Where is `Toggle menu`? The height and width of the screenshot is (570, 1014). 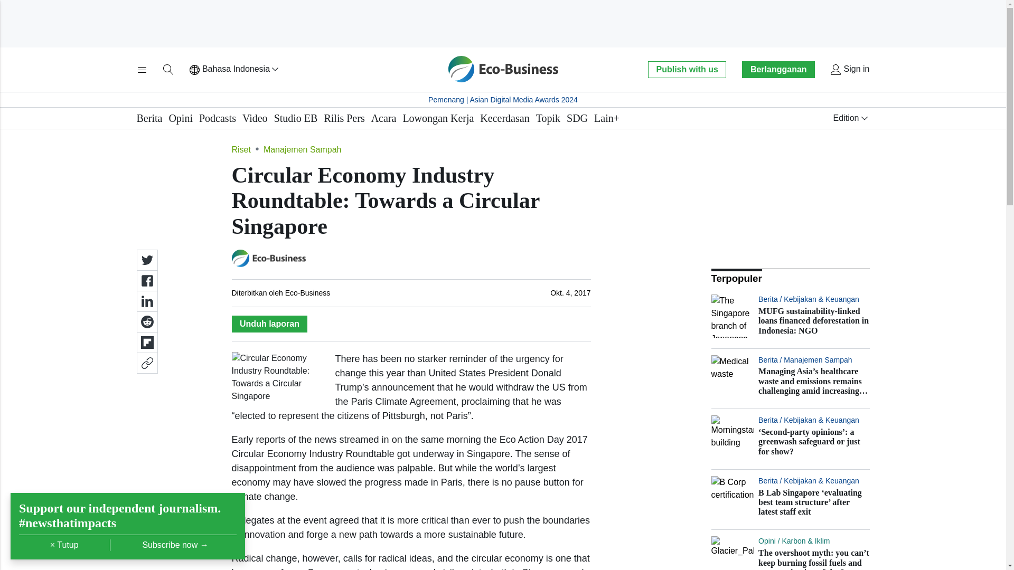
Toggle menu is located at coordinates (142, 70).